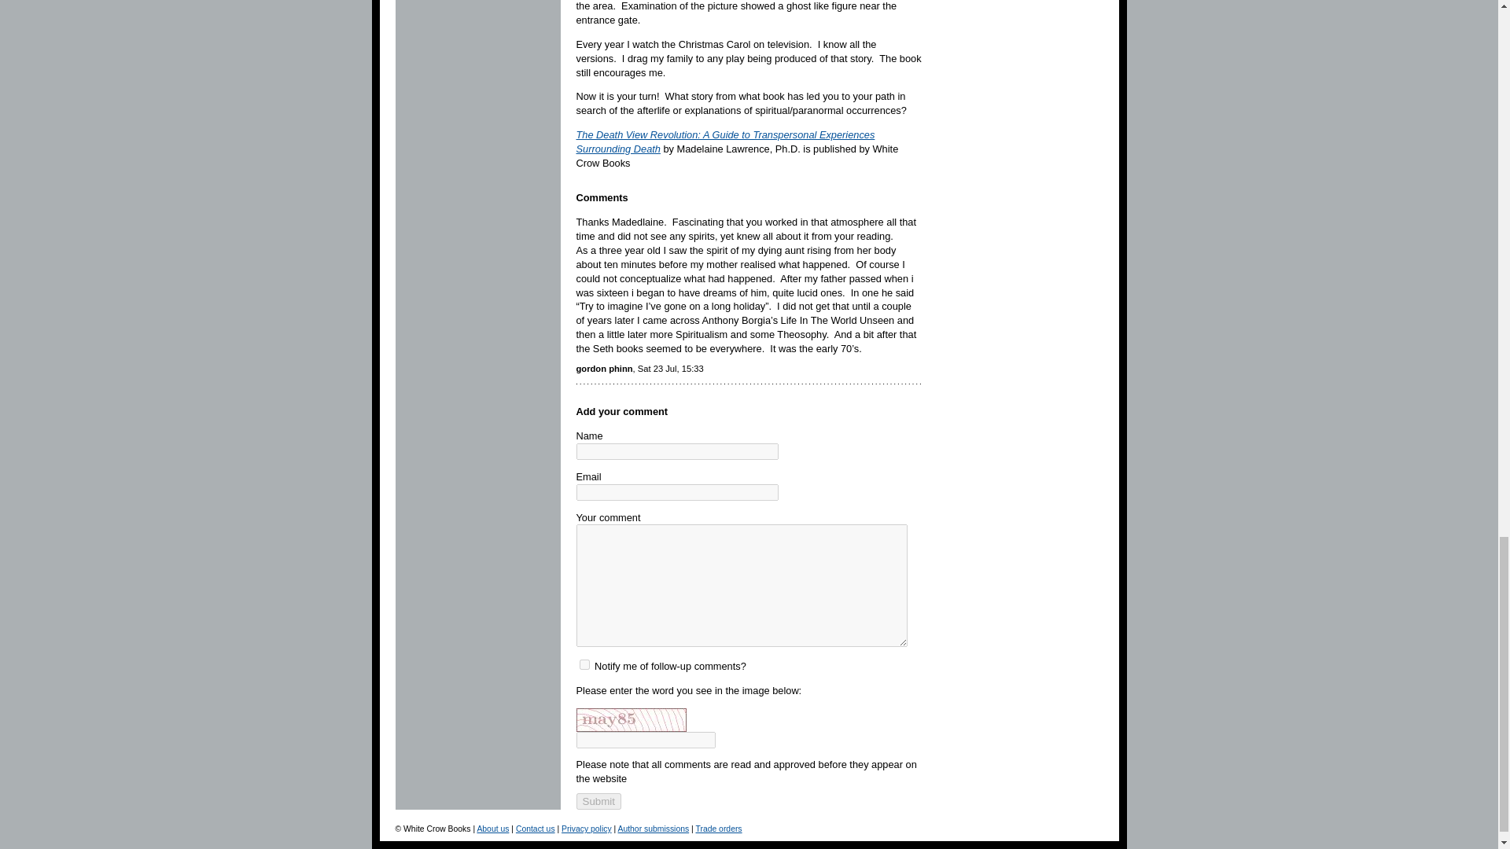 Image resolution: width=1510 pixels, height=849 pixels. What do you see at coordinates (717, 829) in the screenshot?
I see `Trade orders` at bounding box center [717, 829].